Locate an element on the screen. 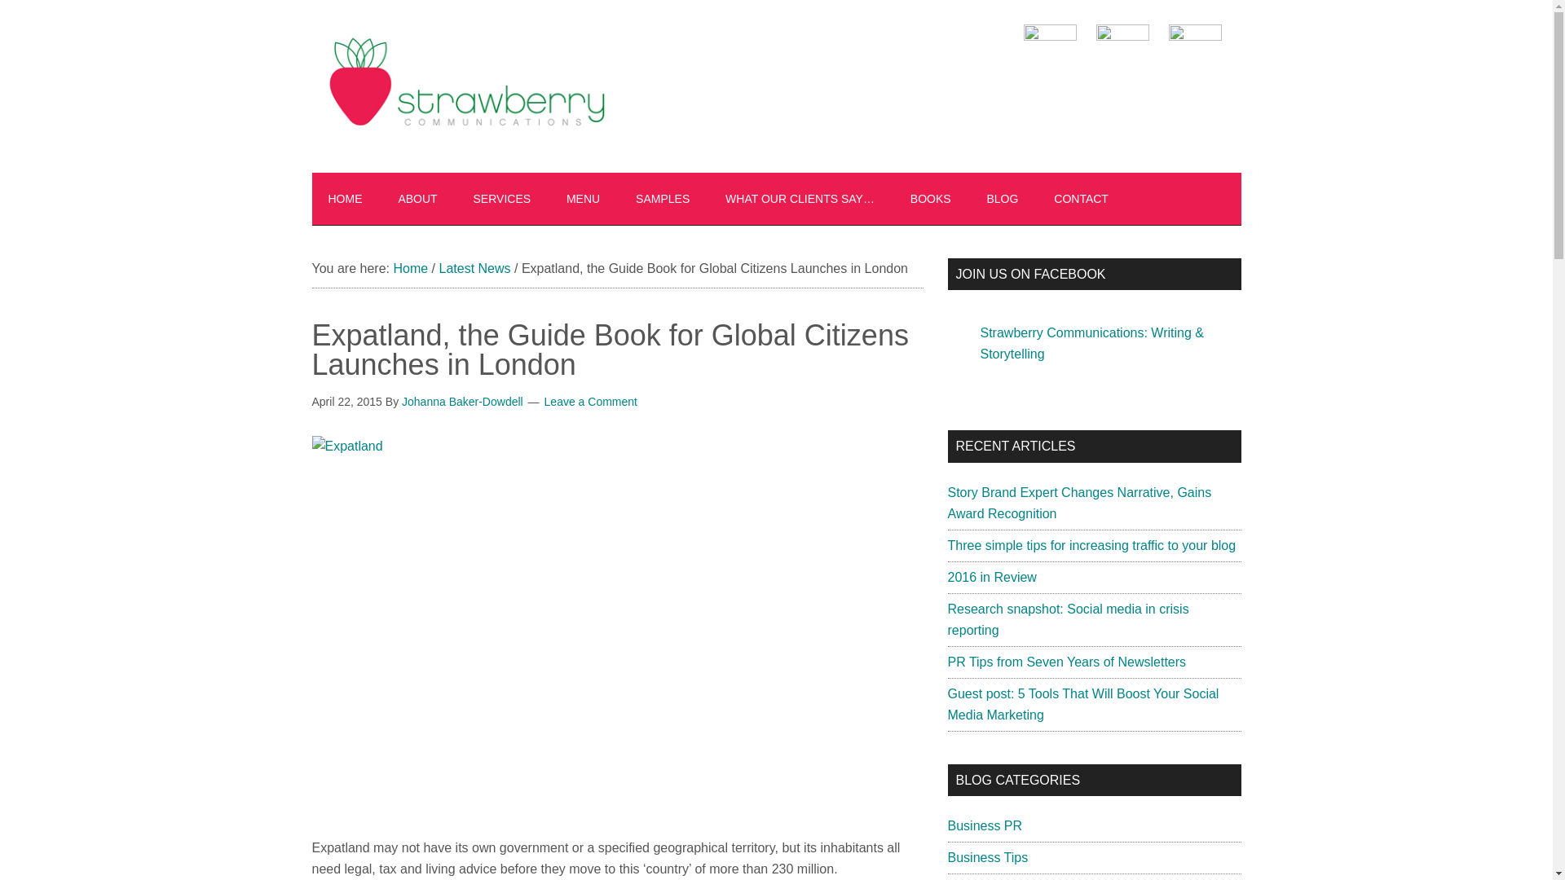 This screenshot has width=1565, height=880. SERVICES is located at coordinates (502, 199).